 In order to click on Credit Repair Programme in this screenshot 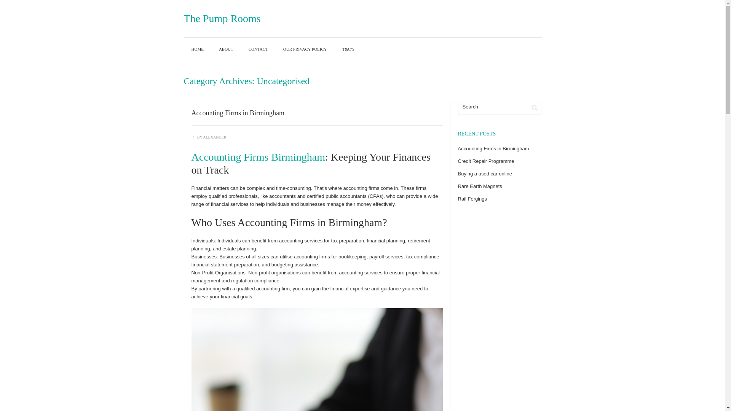, I will do `click(485, 161)`.